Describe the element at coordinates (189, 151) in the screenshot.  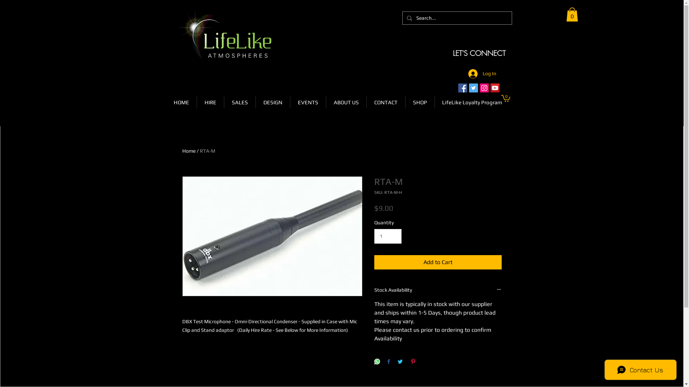
I see `Home` at that location.